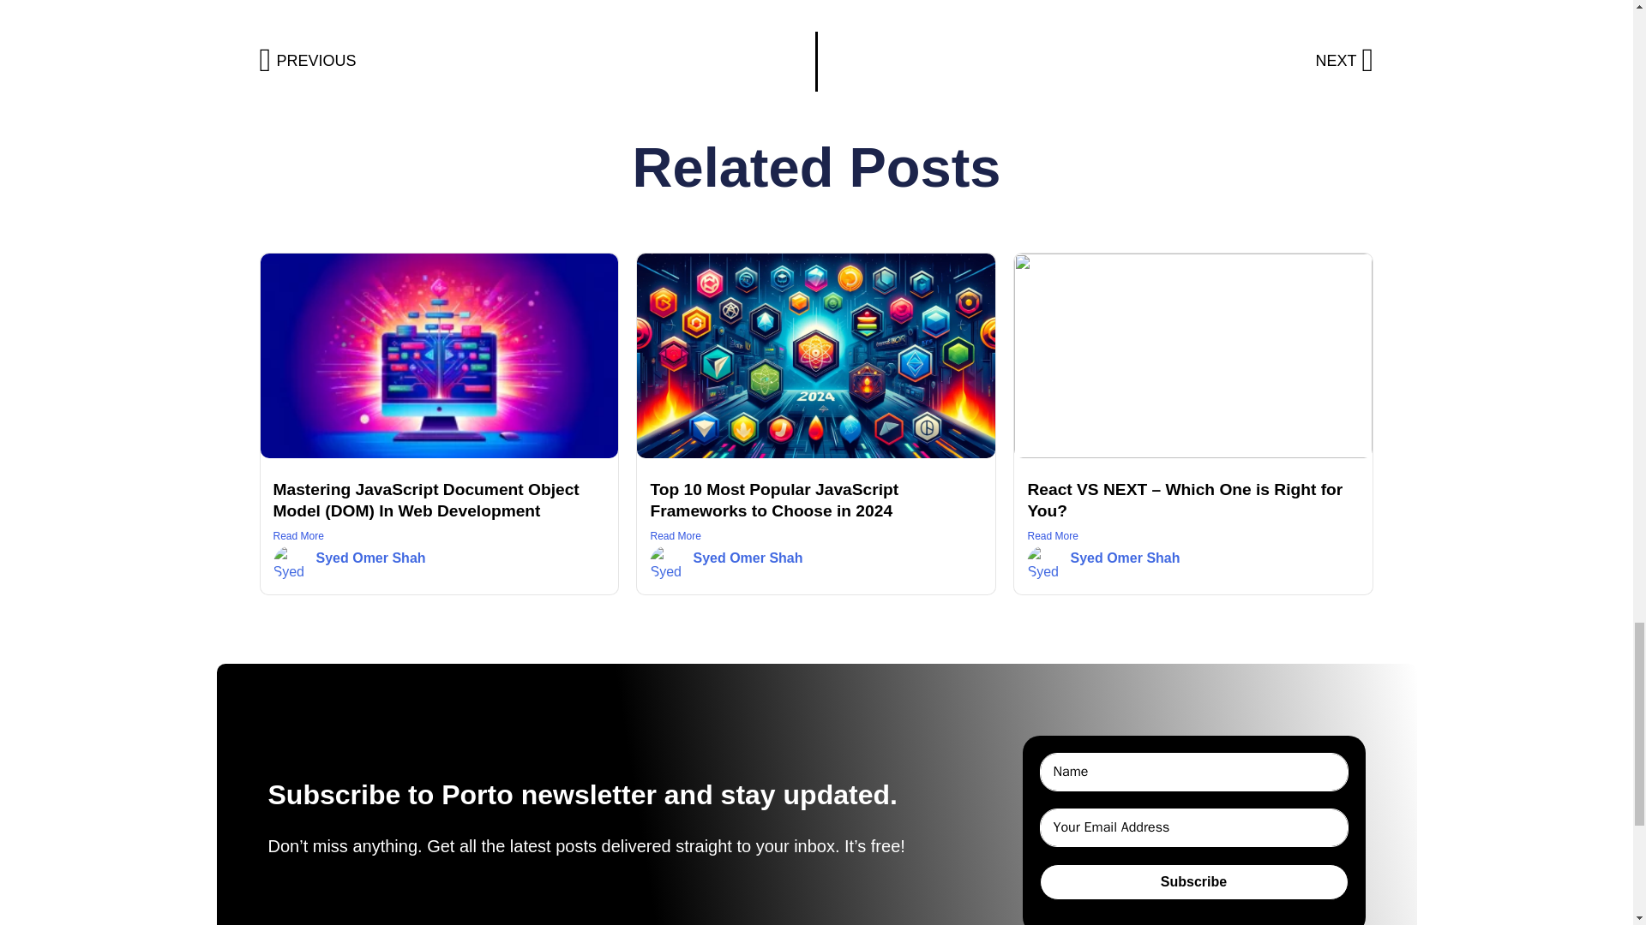 Image resolution: width=1646 pixels, height=925 pixels. Describe the element at coordinates (1096, 62) in the screenshot. I see `Syed Omer Shah` at that location.